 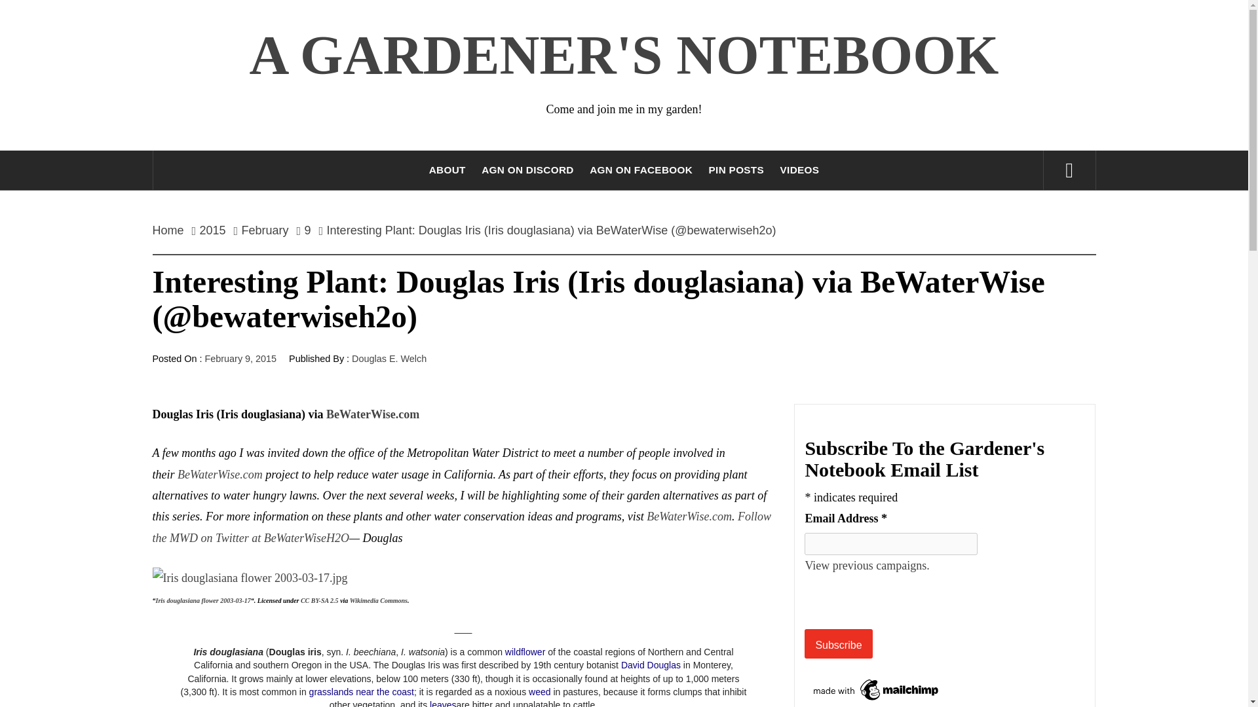 What do you see at coordinates (689, 516) in the screenshot?
I see `BeWaterWise.com` at bounding box center [689, 516].